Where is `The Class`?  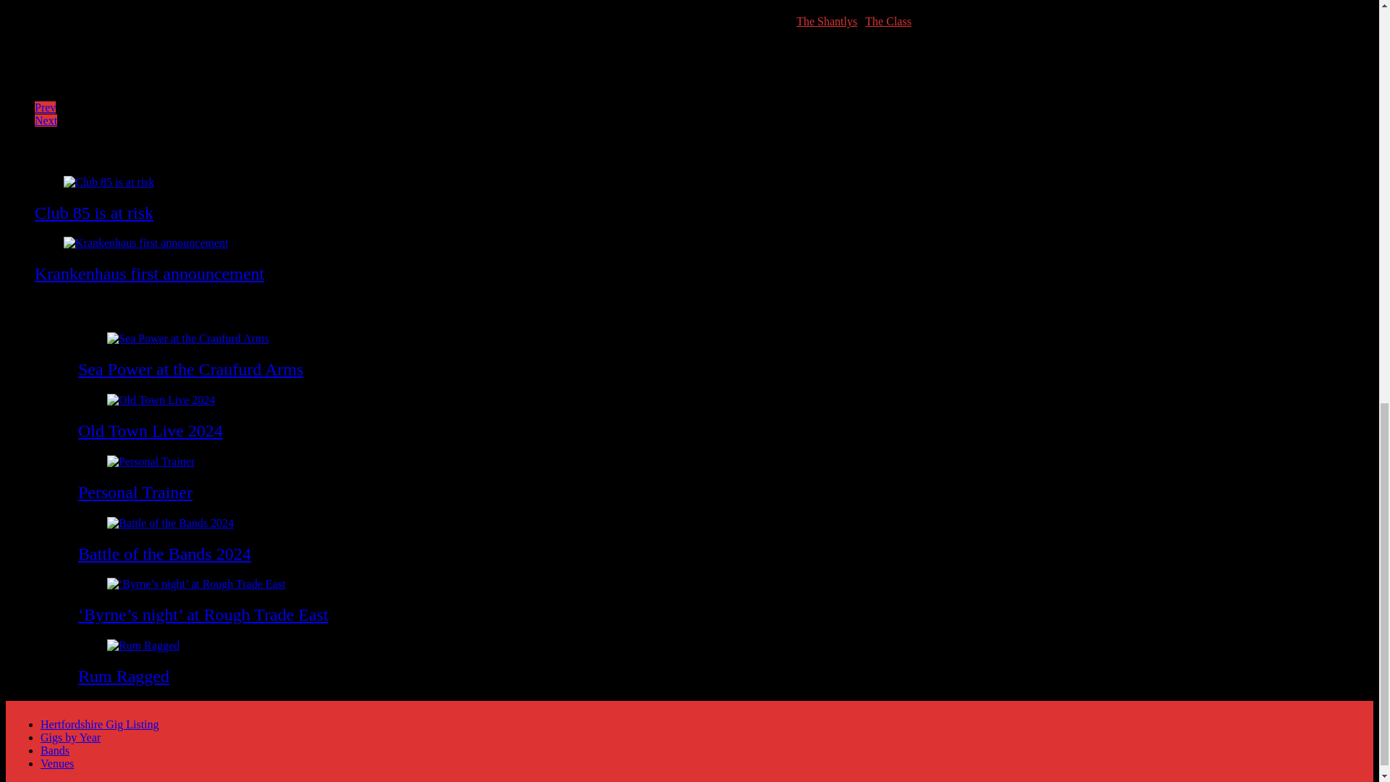
The Class is located at coordinates (888, 20).